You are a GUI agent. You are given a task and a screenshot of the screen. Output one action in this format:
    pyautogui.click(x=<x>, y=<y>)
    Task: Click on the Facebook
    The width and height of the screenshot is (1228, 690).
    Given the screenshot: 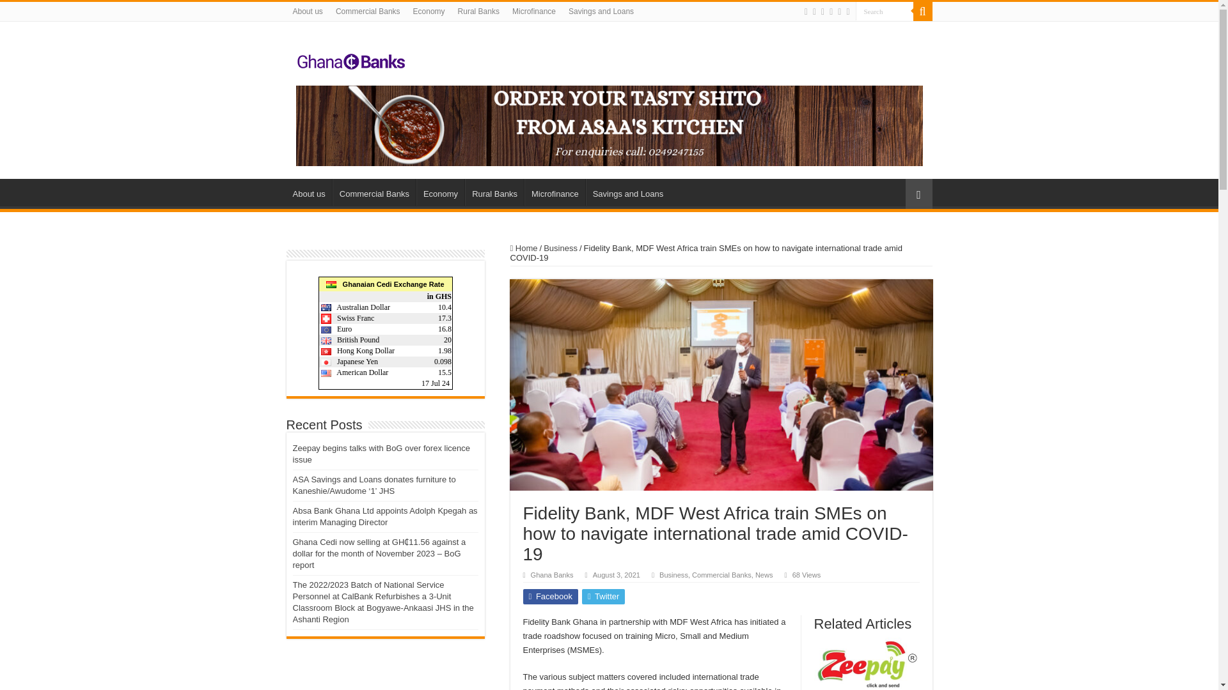 What is the action you would take?
    pyautogui.click(x=815, y=11)
    